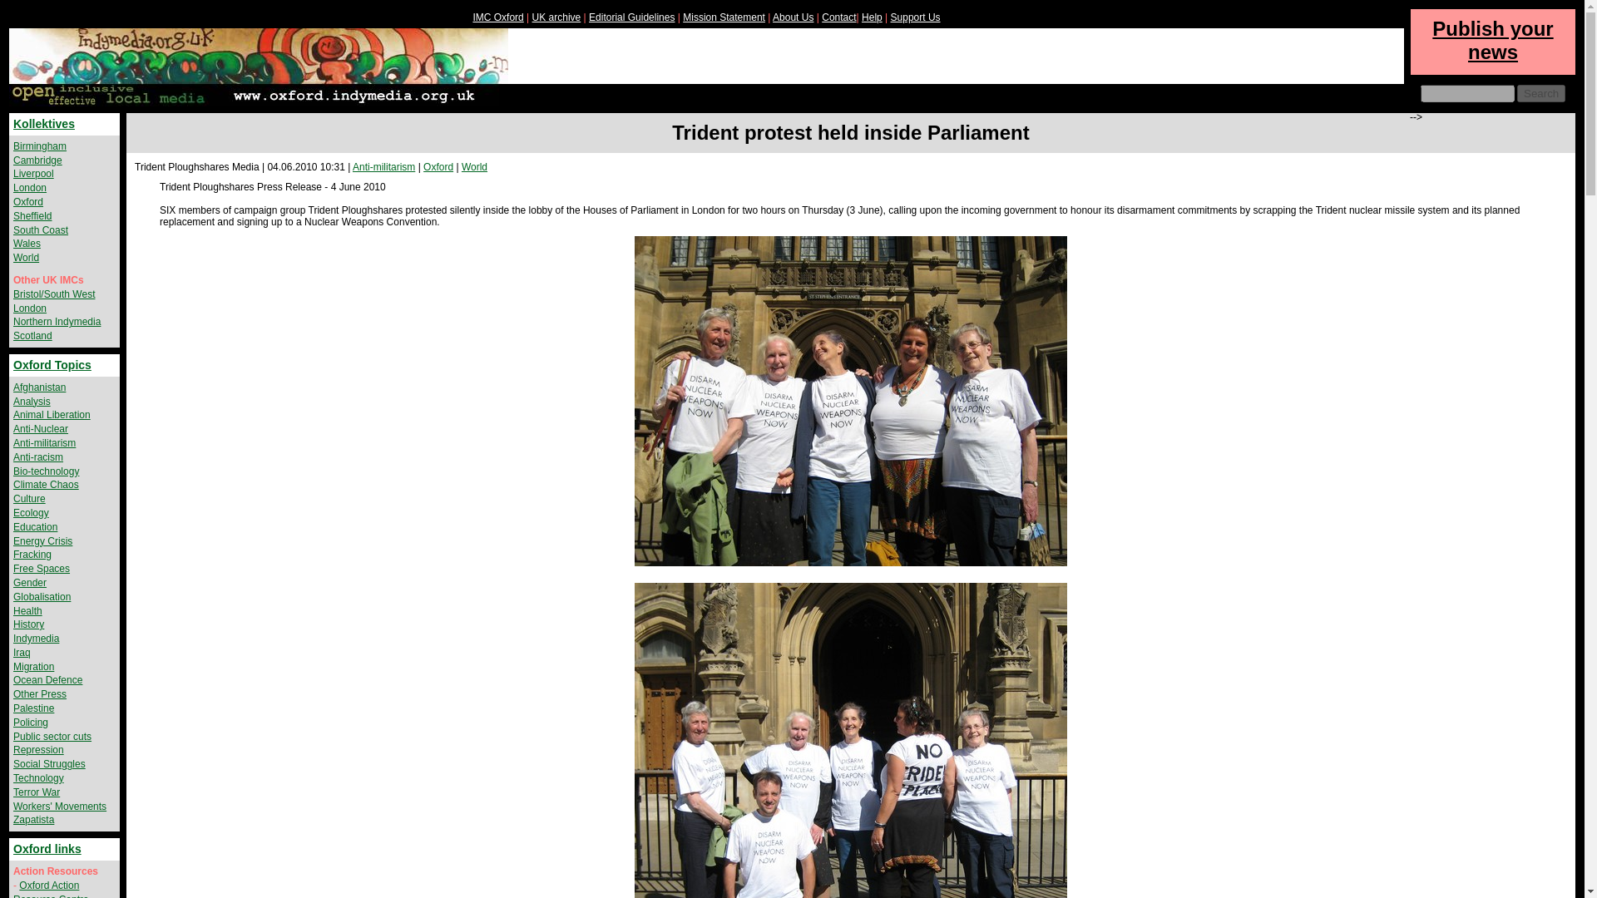  I want to click on Indymedia news from London., so click(29, 188).